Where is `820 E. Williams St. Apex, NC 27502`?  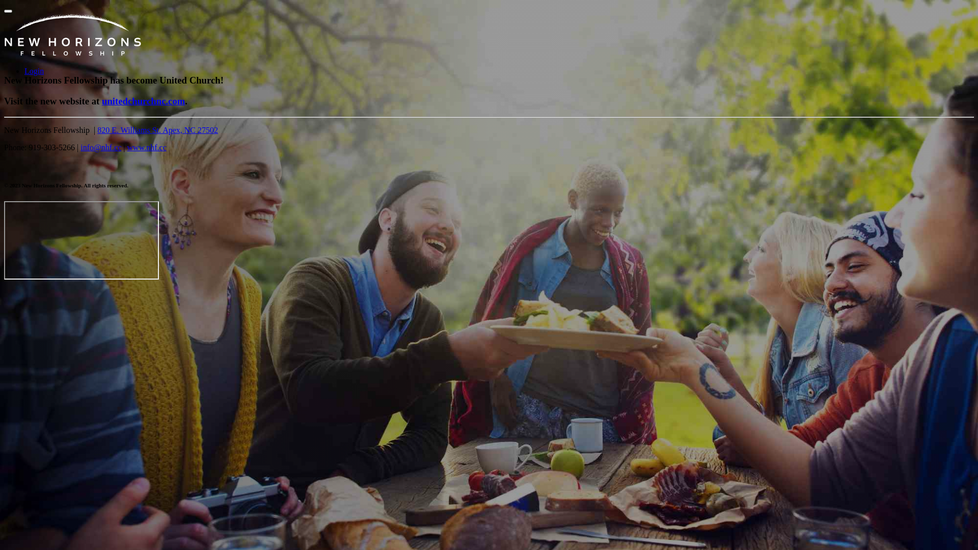
820 E. Williams St. Apex, NC 27502 is located at coordinates (158, 130).